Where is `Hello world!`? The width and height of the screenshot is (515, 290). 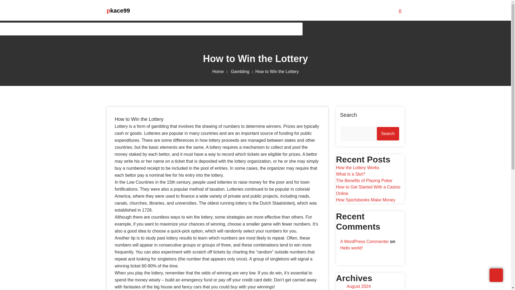
Hello world! is located at coordinates (351, 248).